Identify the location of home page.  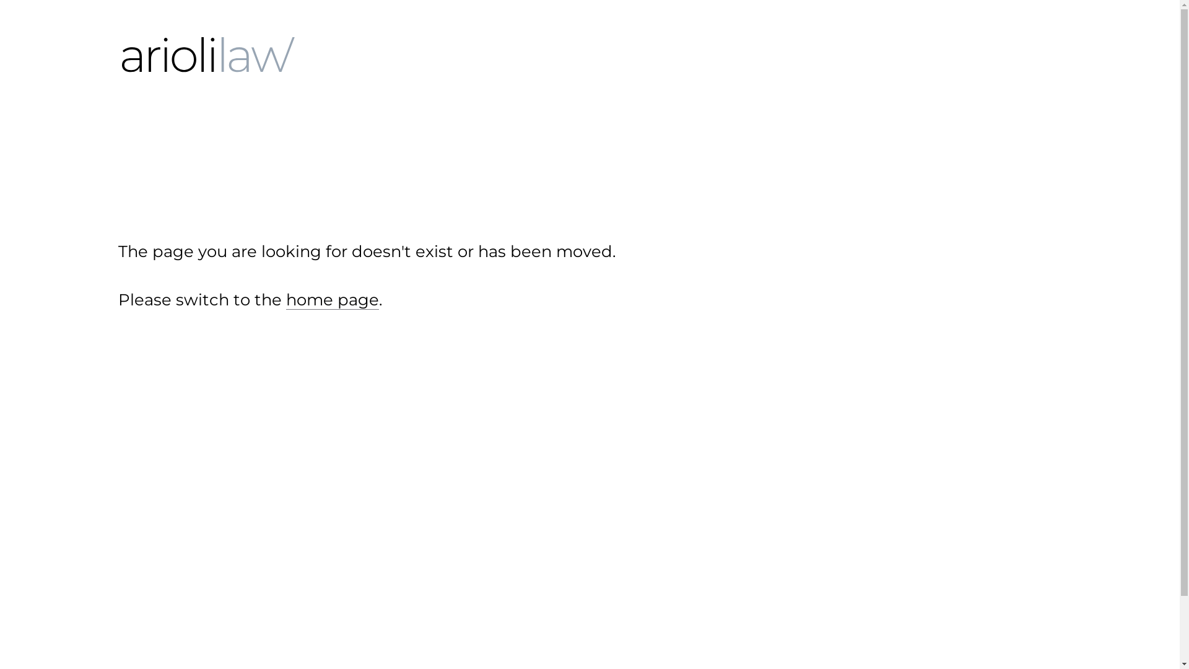
(333, 300).